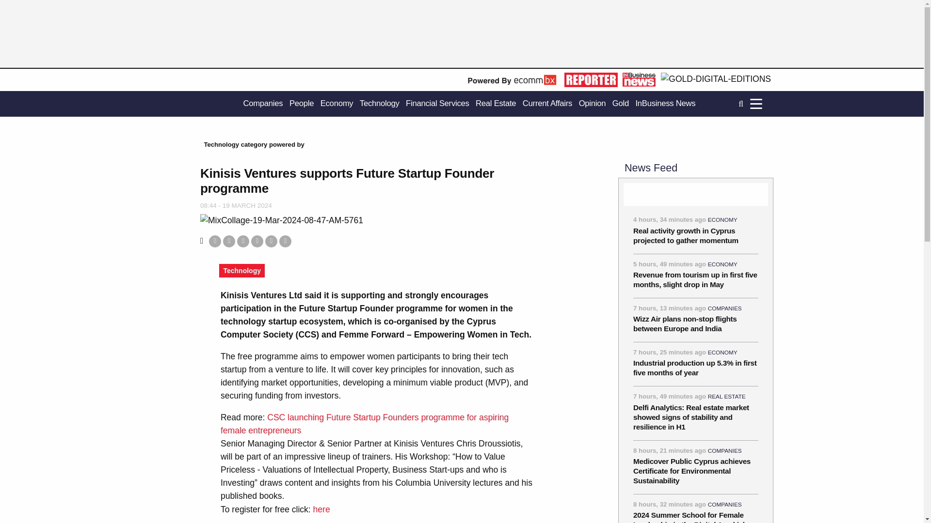 The image size is (931, 523). I want to click on InBusiness News, so click(665, 104).